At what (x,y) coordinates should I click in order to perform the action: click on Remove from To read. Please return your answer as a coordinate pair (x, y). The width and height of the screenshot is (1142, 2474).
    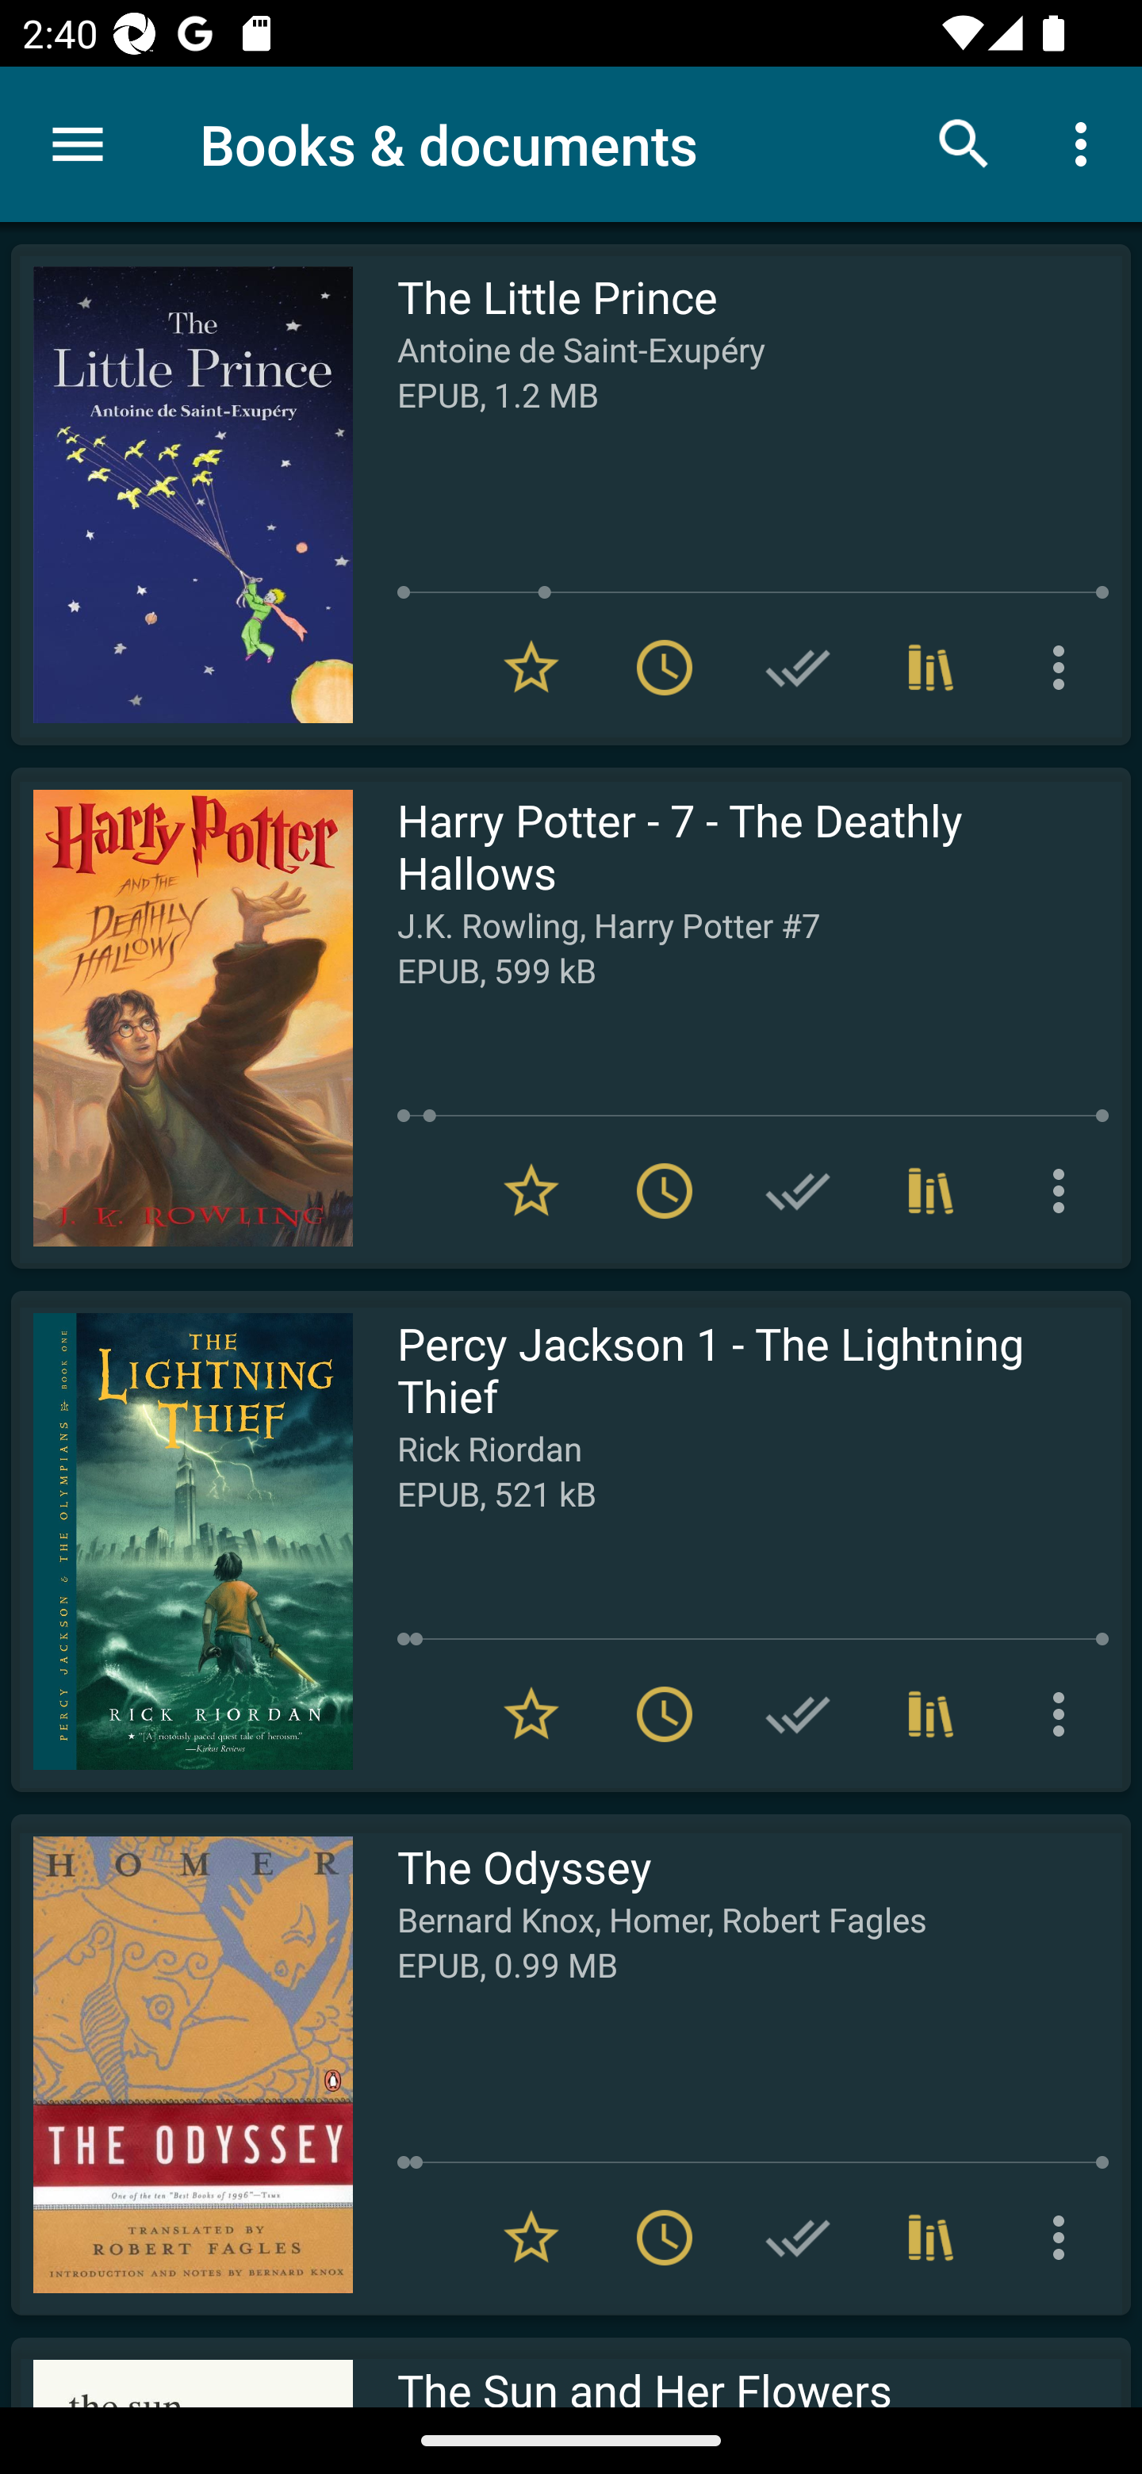
    Looking at the image, I should click on (665, 668).